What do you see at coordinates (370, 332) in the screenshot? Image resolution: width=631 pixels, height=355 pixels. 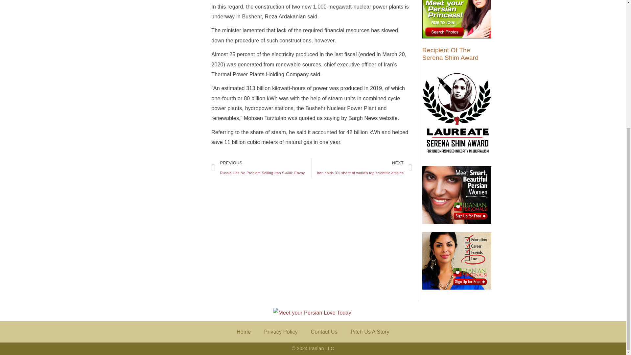 I see `Contact Us` at bounding box center [370, 332].